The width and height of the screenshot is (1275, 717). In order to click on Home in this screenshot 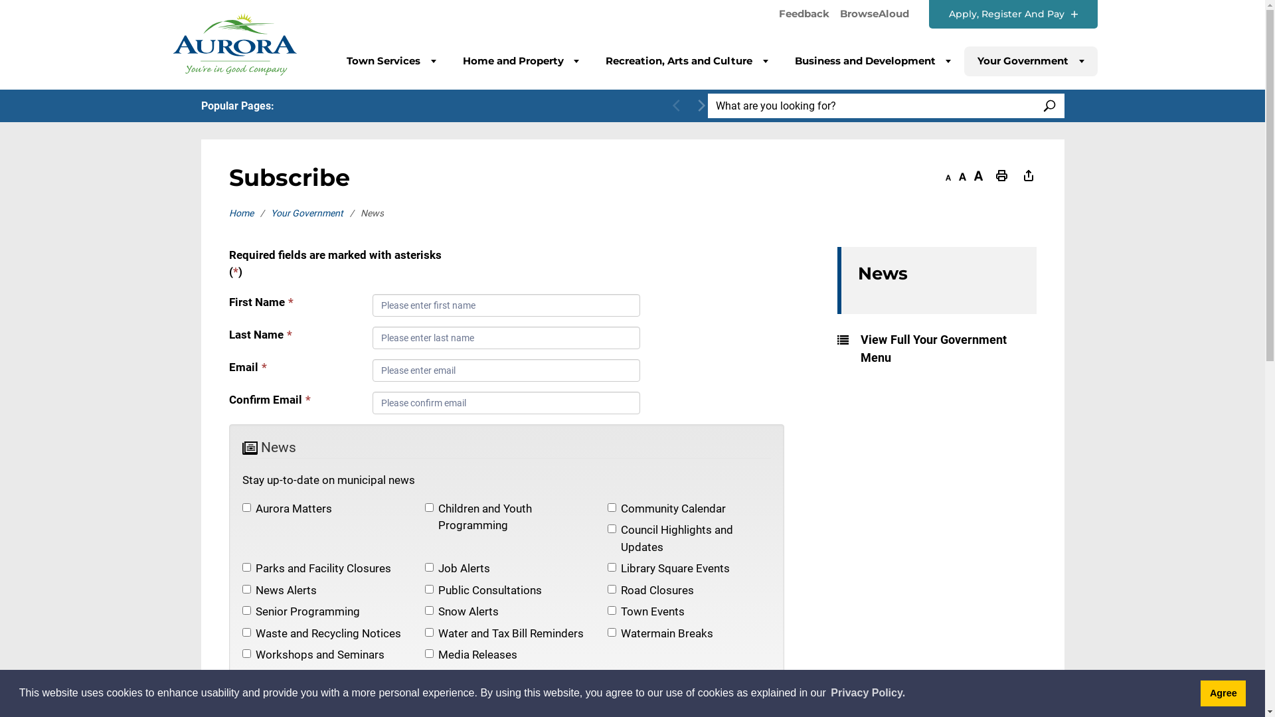, I will do `click(250, 212)`.